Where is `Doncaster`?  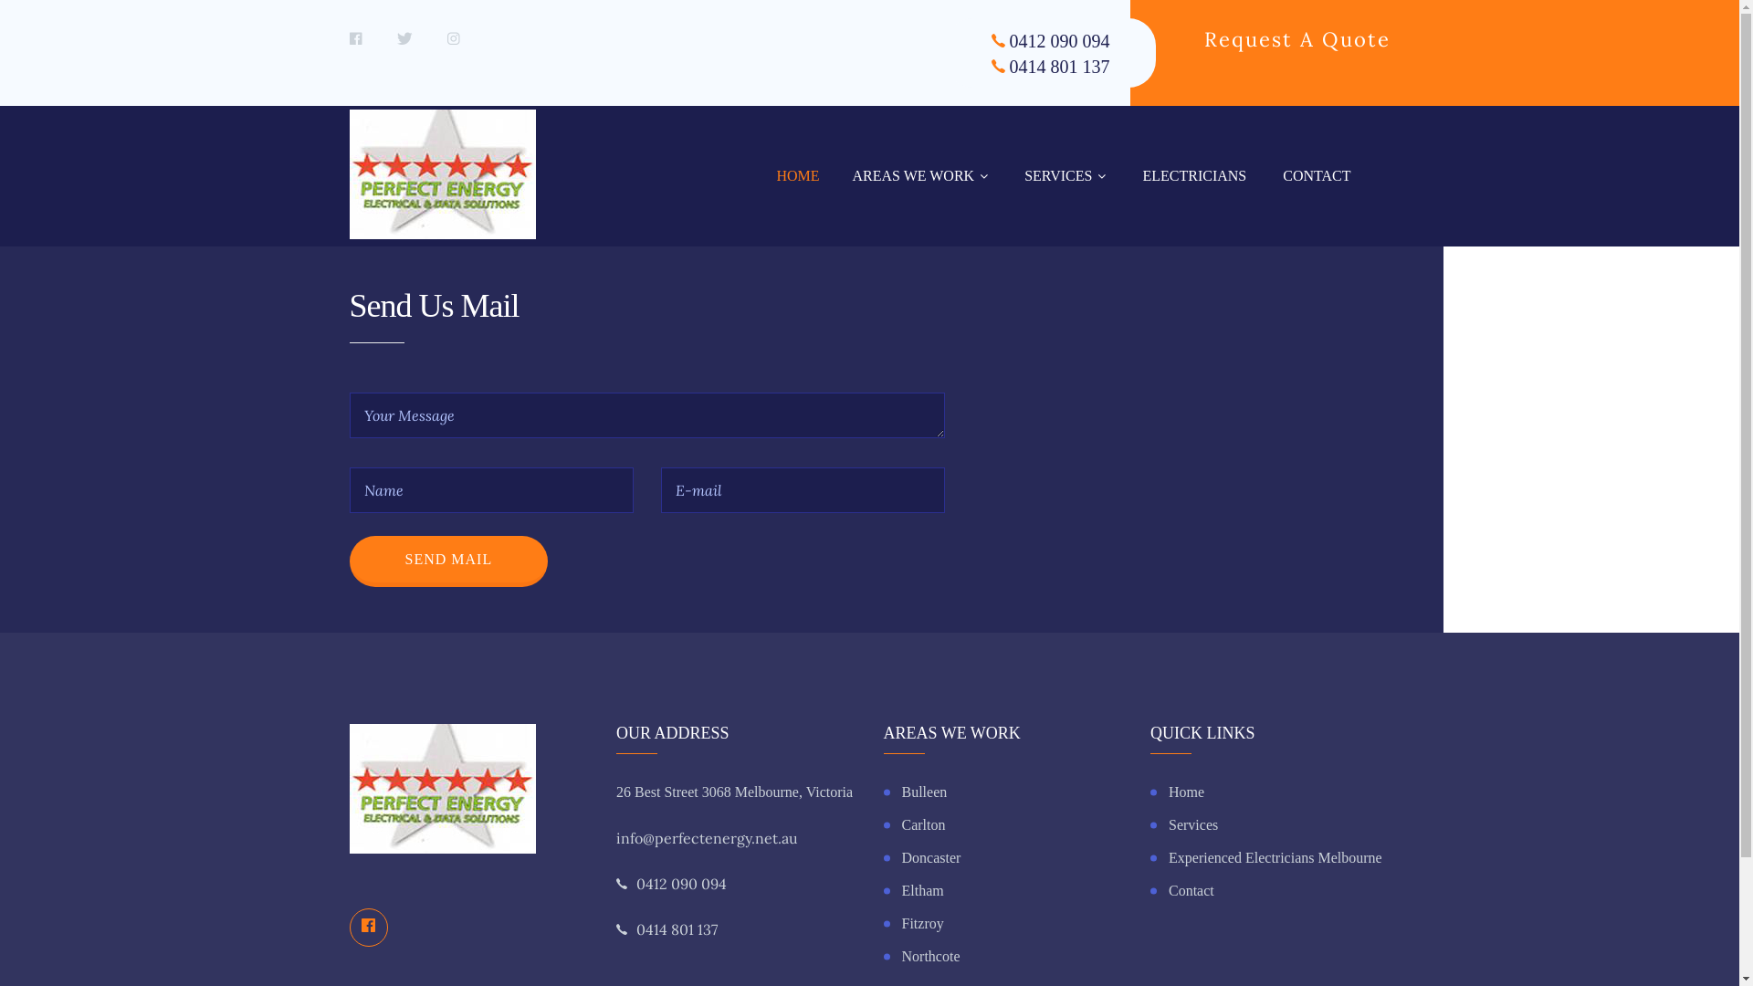 Doncaster is located at coordinates (1004, 858).